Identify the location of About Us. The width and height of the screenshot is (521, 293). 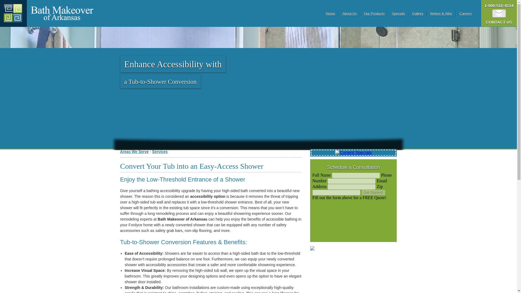
(349, 14).